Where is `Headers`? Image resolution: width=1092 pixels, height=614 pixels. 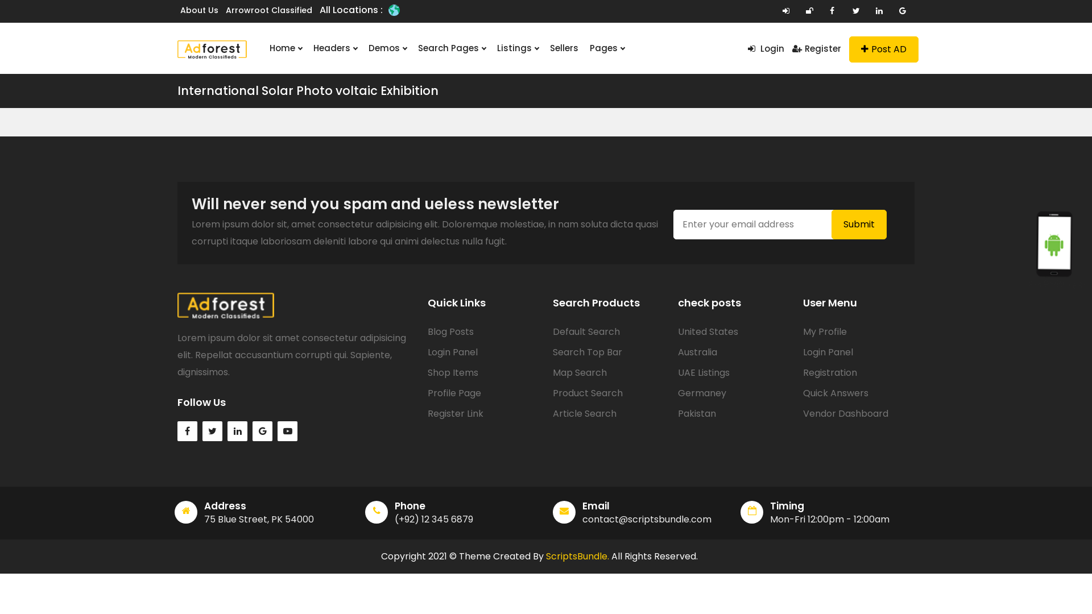 Headers is located at coordinates (336, 48).